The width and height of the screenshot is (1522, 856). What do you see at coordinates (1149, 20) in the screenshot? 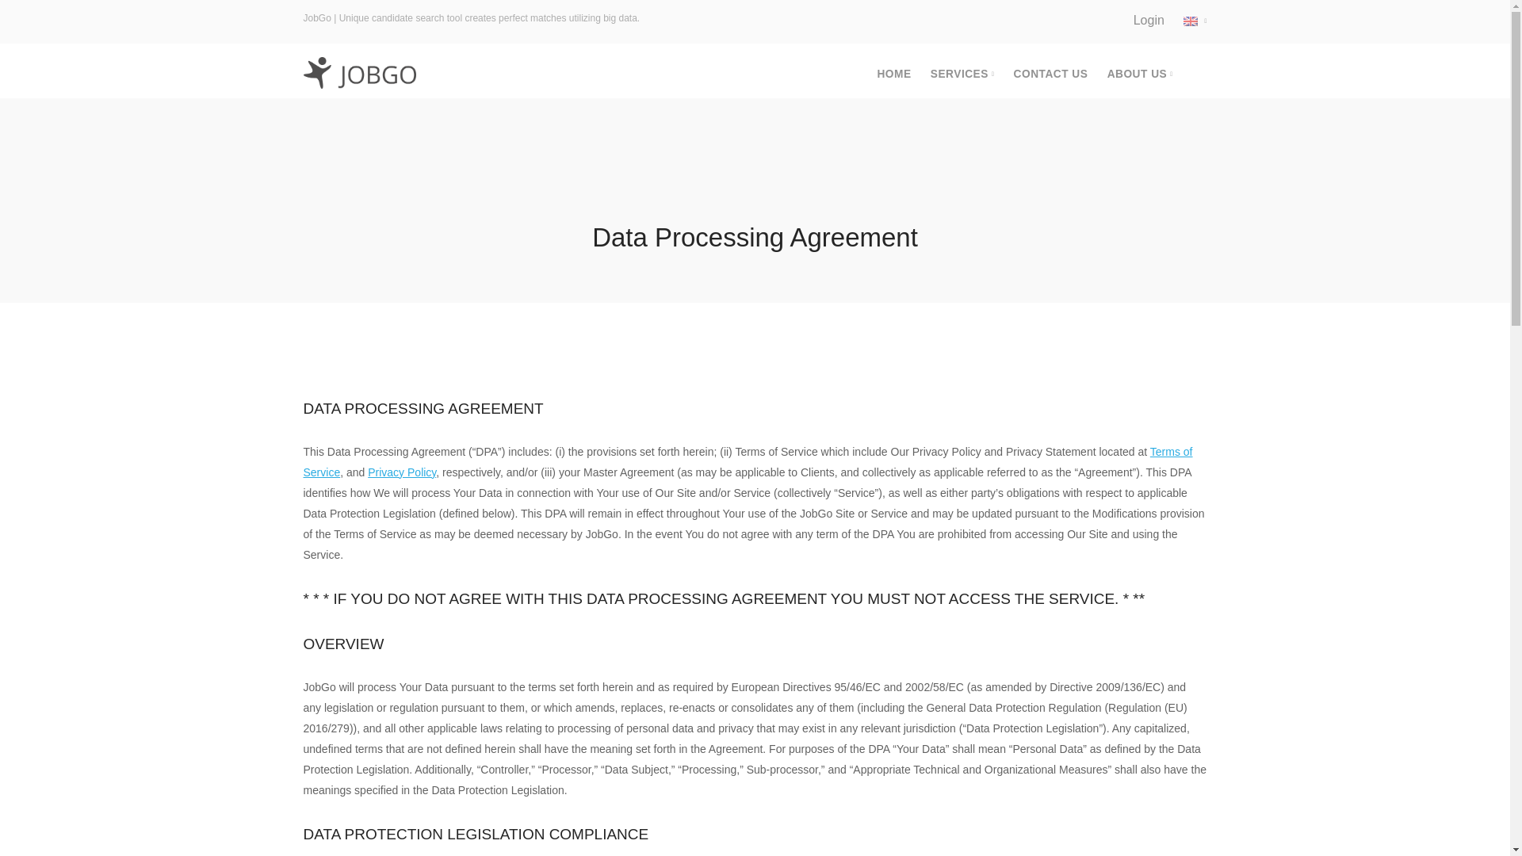
I see `Login` at bounding box center [1149, 20].